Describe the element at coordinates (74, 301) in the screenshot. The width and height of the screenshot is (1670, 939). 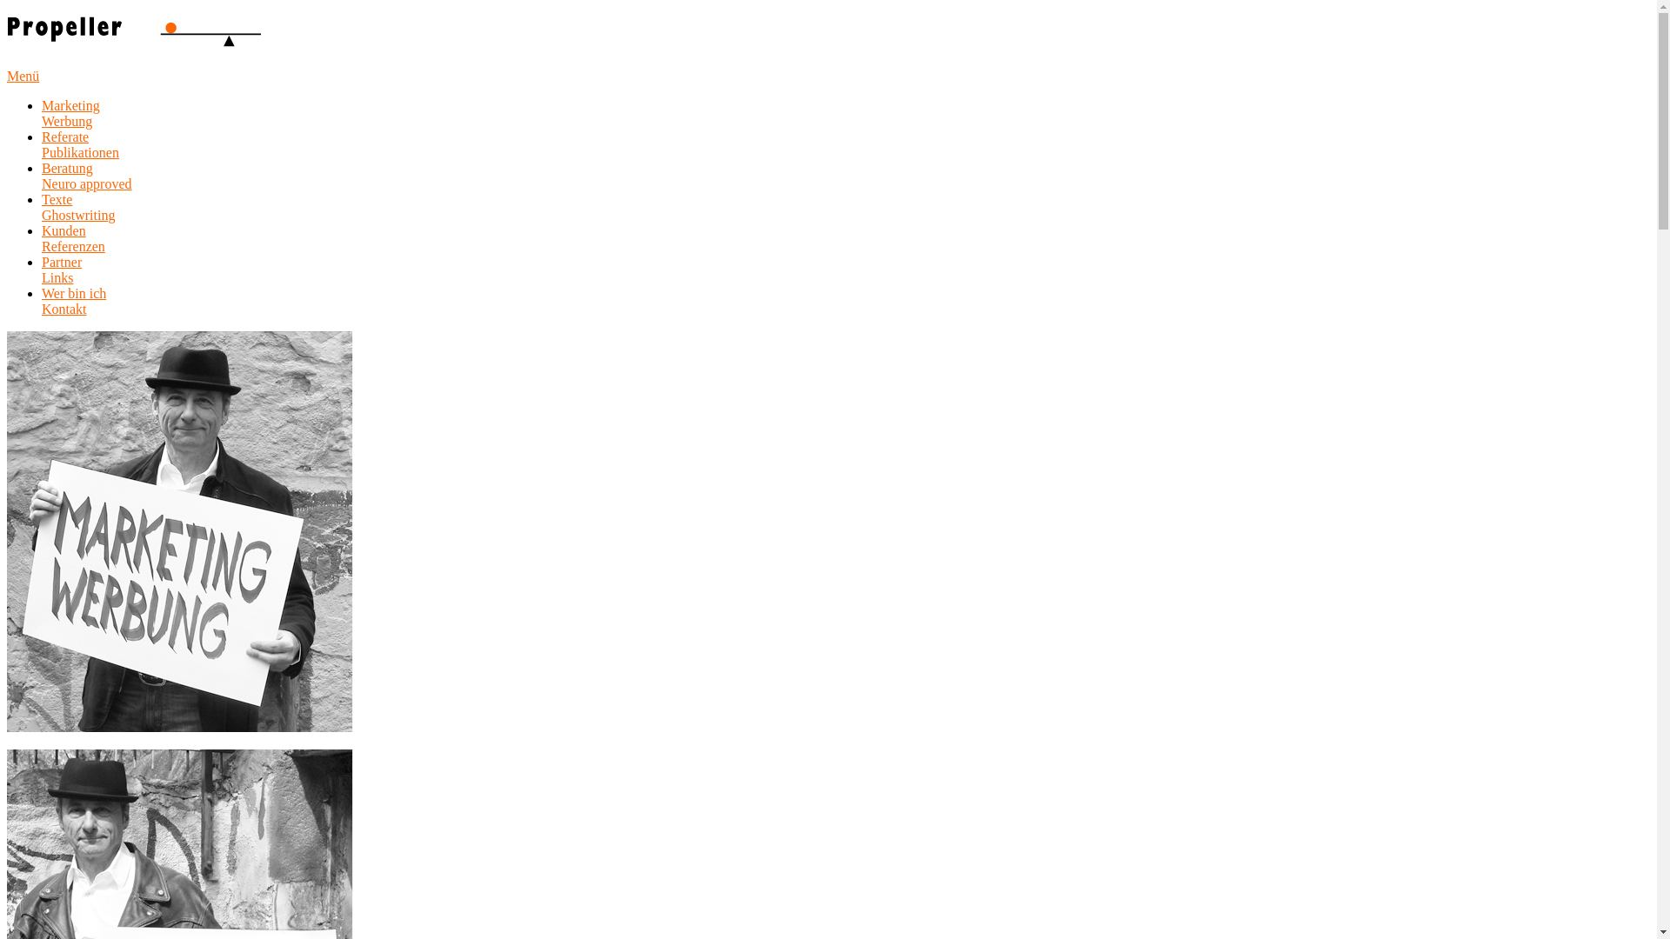
I see `Wer bin ich
Kontakt` at that location.